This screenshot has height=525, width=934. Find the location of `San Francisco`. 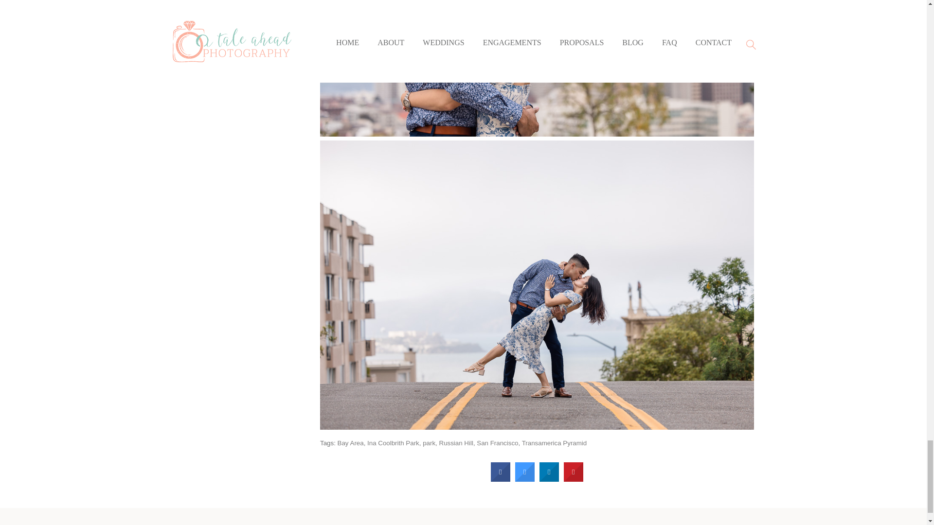

San Francisco is located at coordinates (497, 443).